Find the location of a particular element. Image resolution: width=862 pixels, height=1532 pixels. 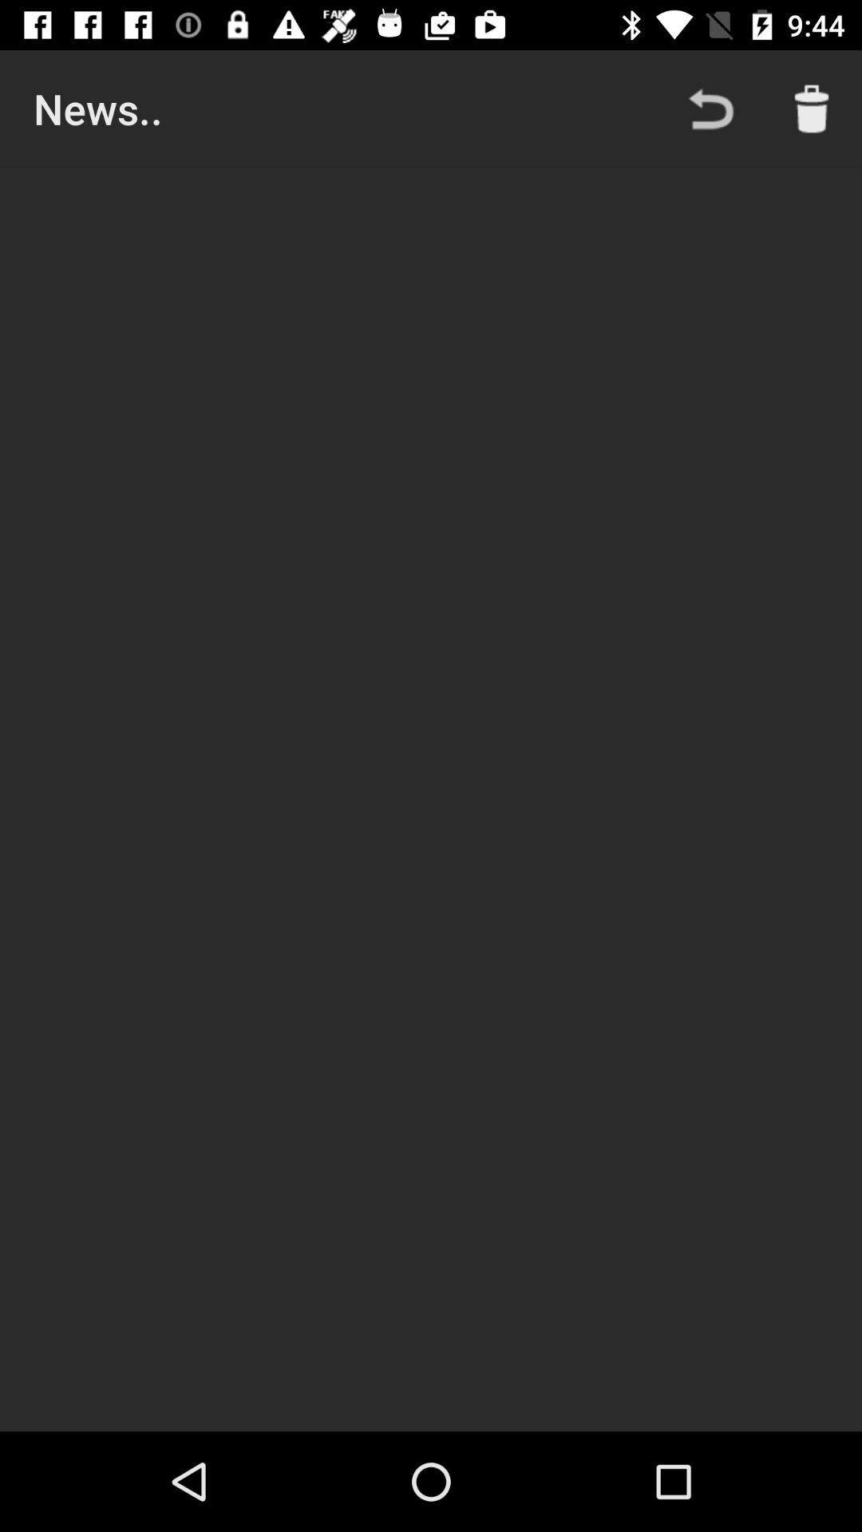

select item to the right of the news.. icon is located at coordinates (710, 109).